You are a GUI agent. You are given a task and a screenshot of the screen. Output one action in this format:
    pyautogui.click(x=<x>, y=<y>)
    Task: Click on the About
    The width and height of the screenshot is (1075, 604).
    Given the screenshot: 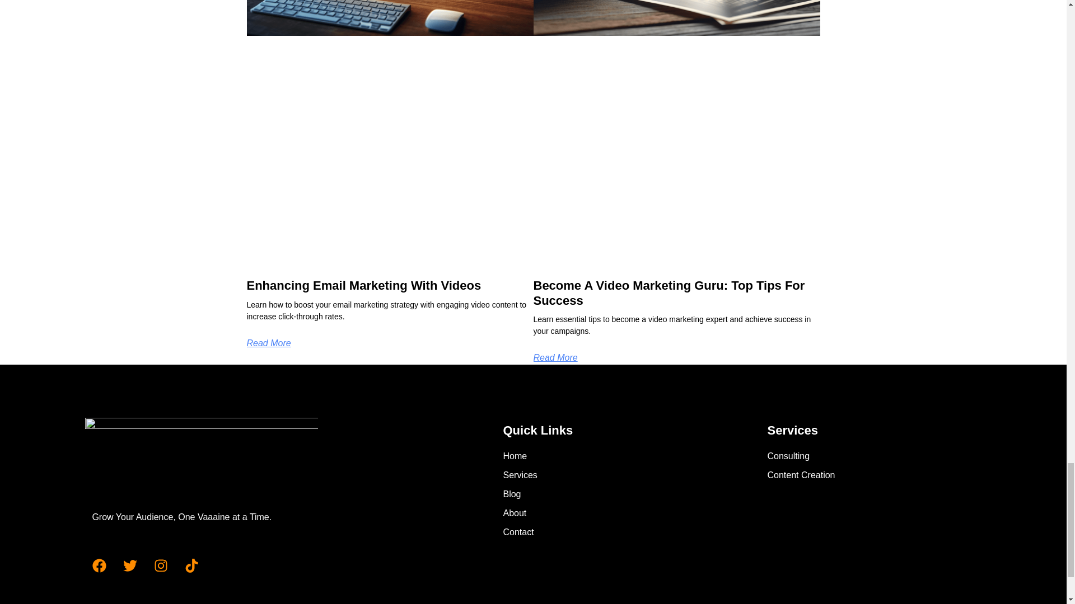 What is the action you would take?
    pyautogui.click(x=573, y=513)
    